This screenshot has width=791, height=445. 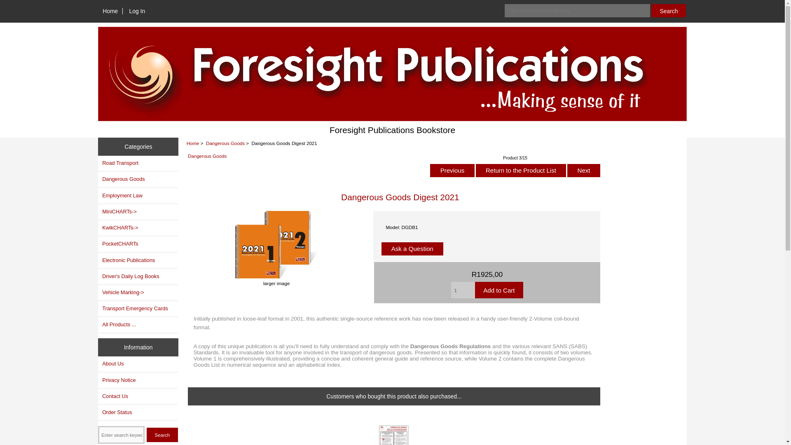 What do you see at coordinates (138, 179) in the screenshot?
I see `Dangerous Goods` at bounding box center [138, 179].